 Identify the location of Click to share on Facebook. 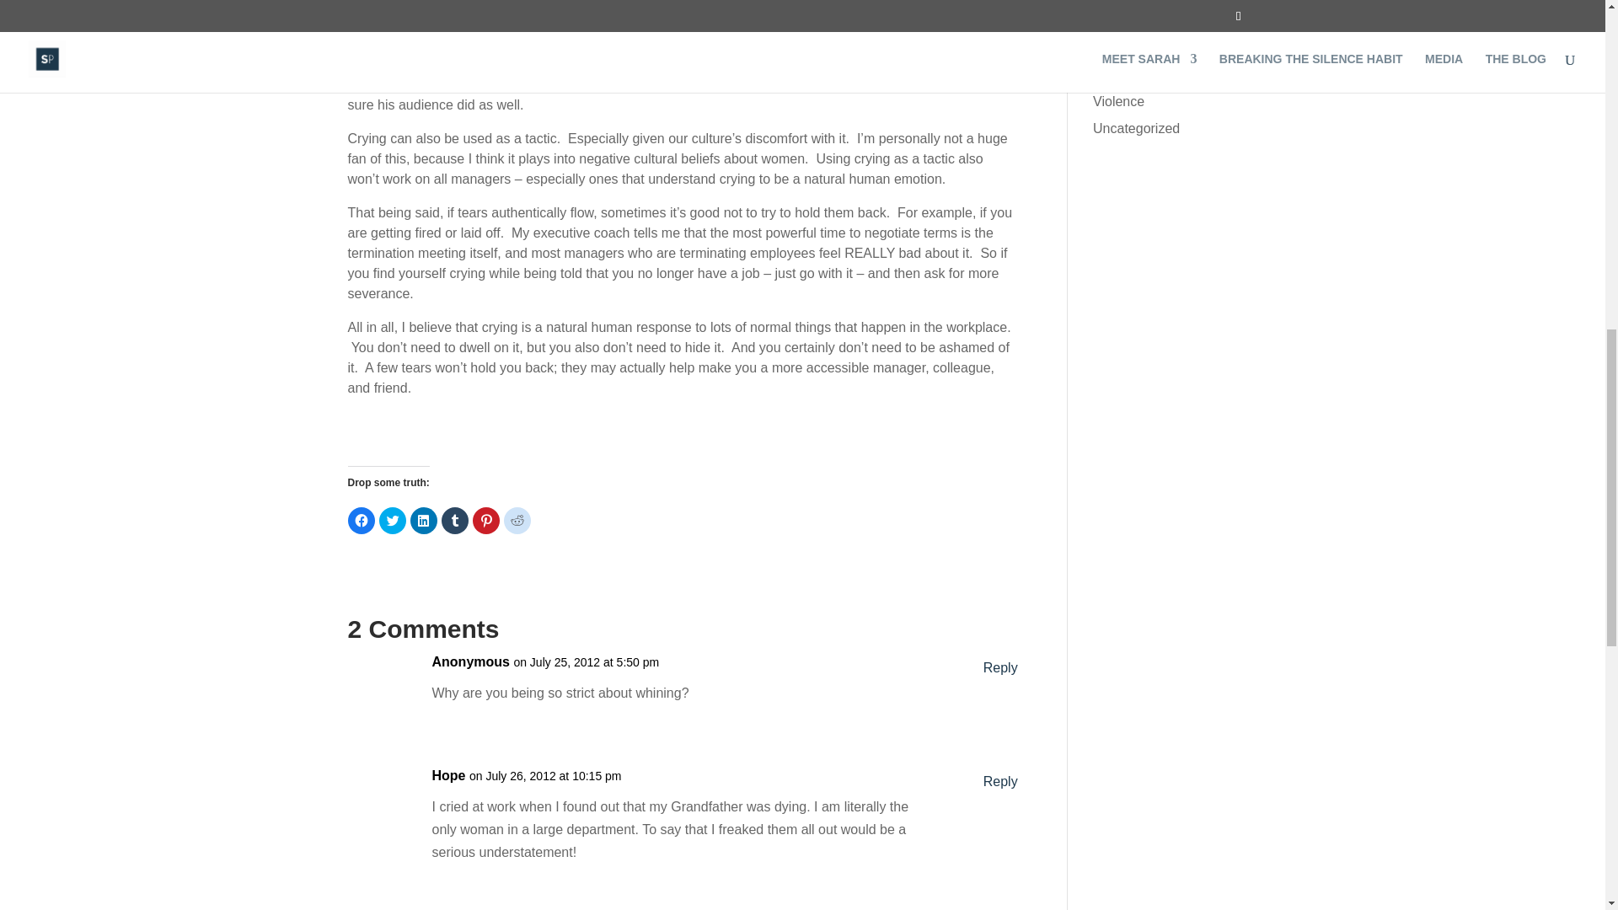
(361, 520).